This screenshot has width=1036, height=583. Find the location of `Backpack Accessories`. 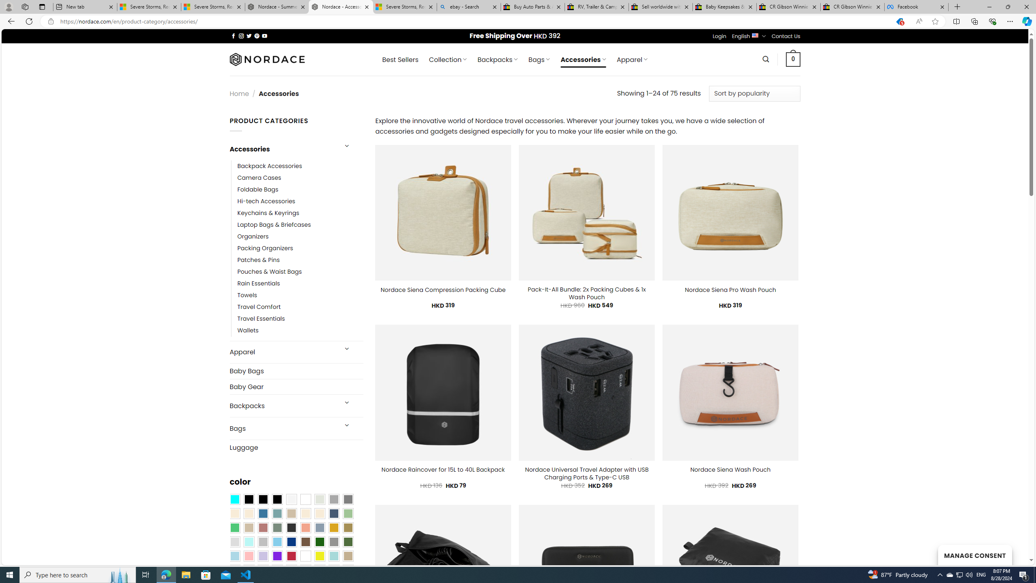

Backpack Accessories is located at coordinates (300, 166).